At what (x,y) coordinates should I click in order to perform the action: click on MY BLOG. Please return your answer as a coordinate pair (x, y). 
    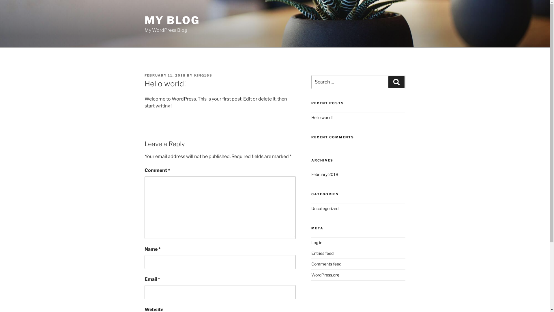
    Looking at the image, I should click on (172, 20).